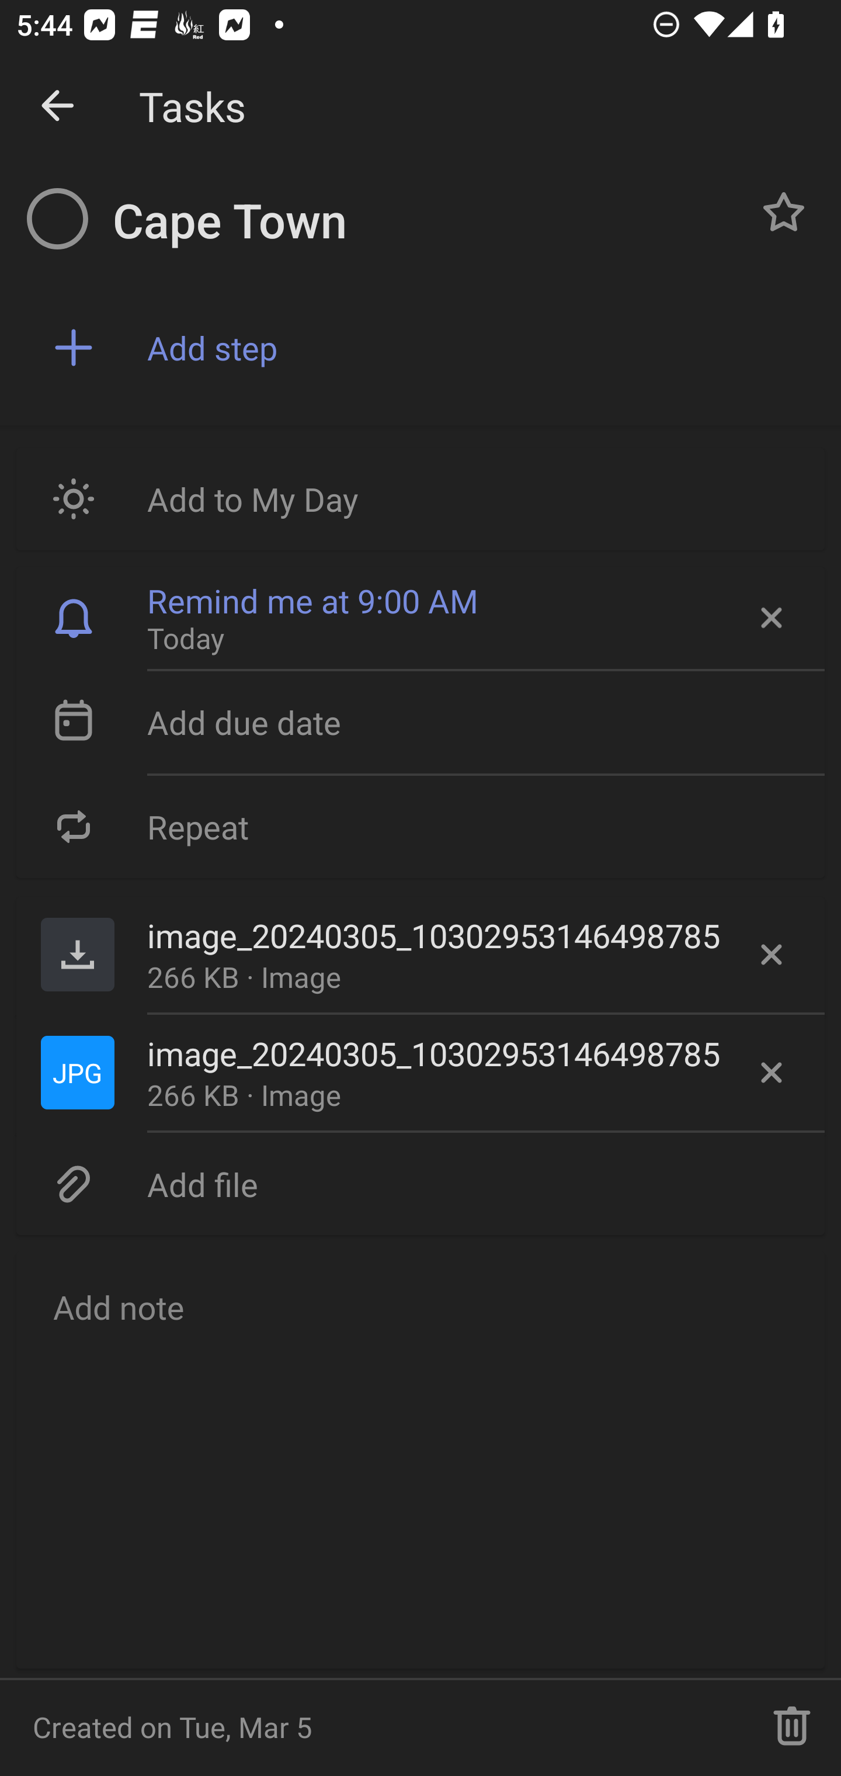 The image size is (841, 1776). Describe the element at coordinates (420, 1184) in the screenshot. I see `Add file` at that location.